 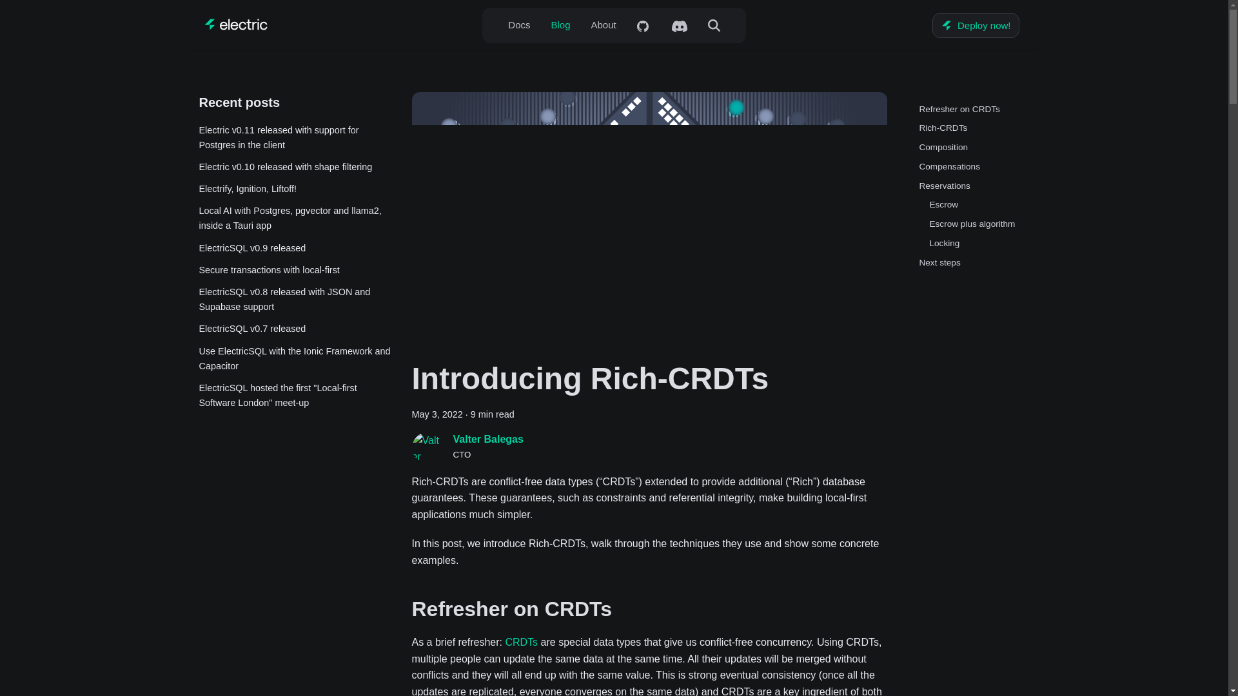 I want to click on Use ElectricSQL with the Ionic Framework and Capacitor, so click(x=294, y=358).